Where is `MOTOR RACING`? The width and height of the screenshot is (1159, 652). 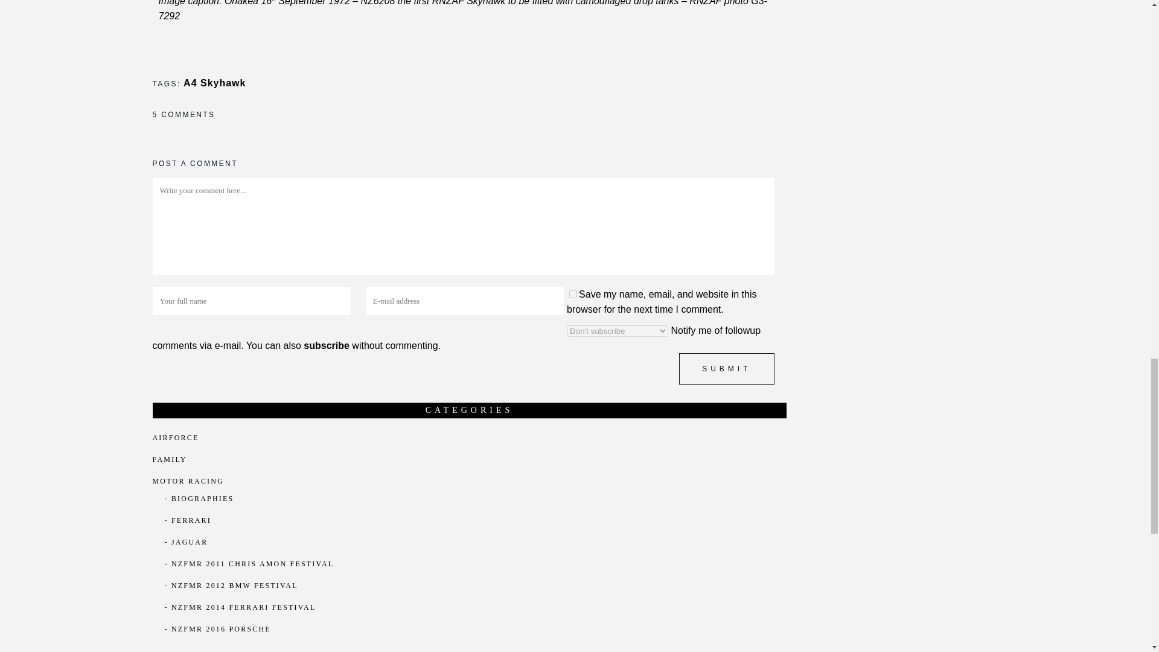
MOTOR RACING is located at coordinates (187, 481).